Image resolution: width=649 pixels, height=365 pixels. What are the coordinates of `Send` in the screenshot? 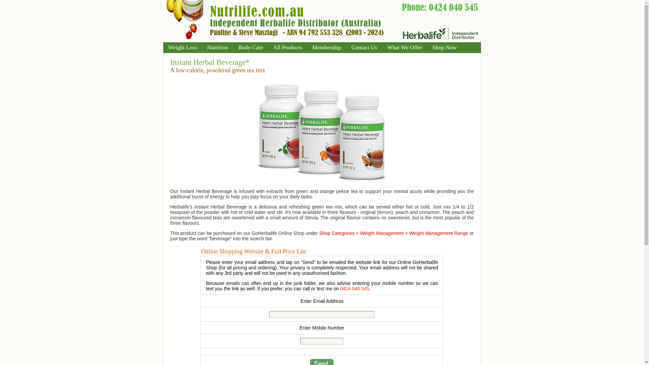 It's located at (322, 362).